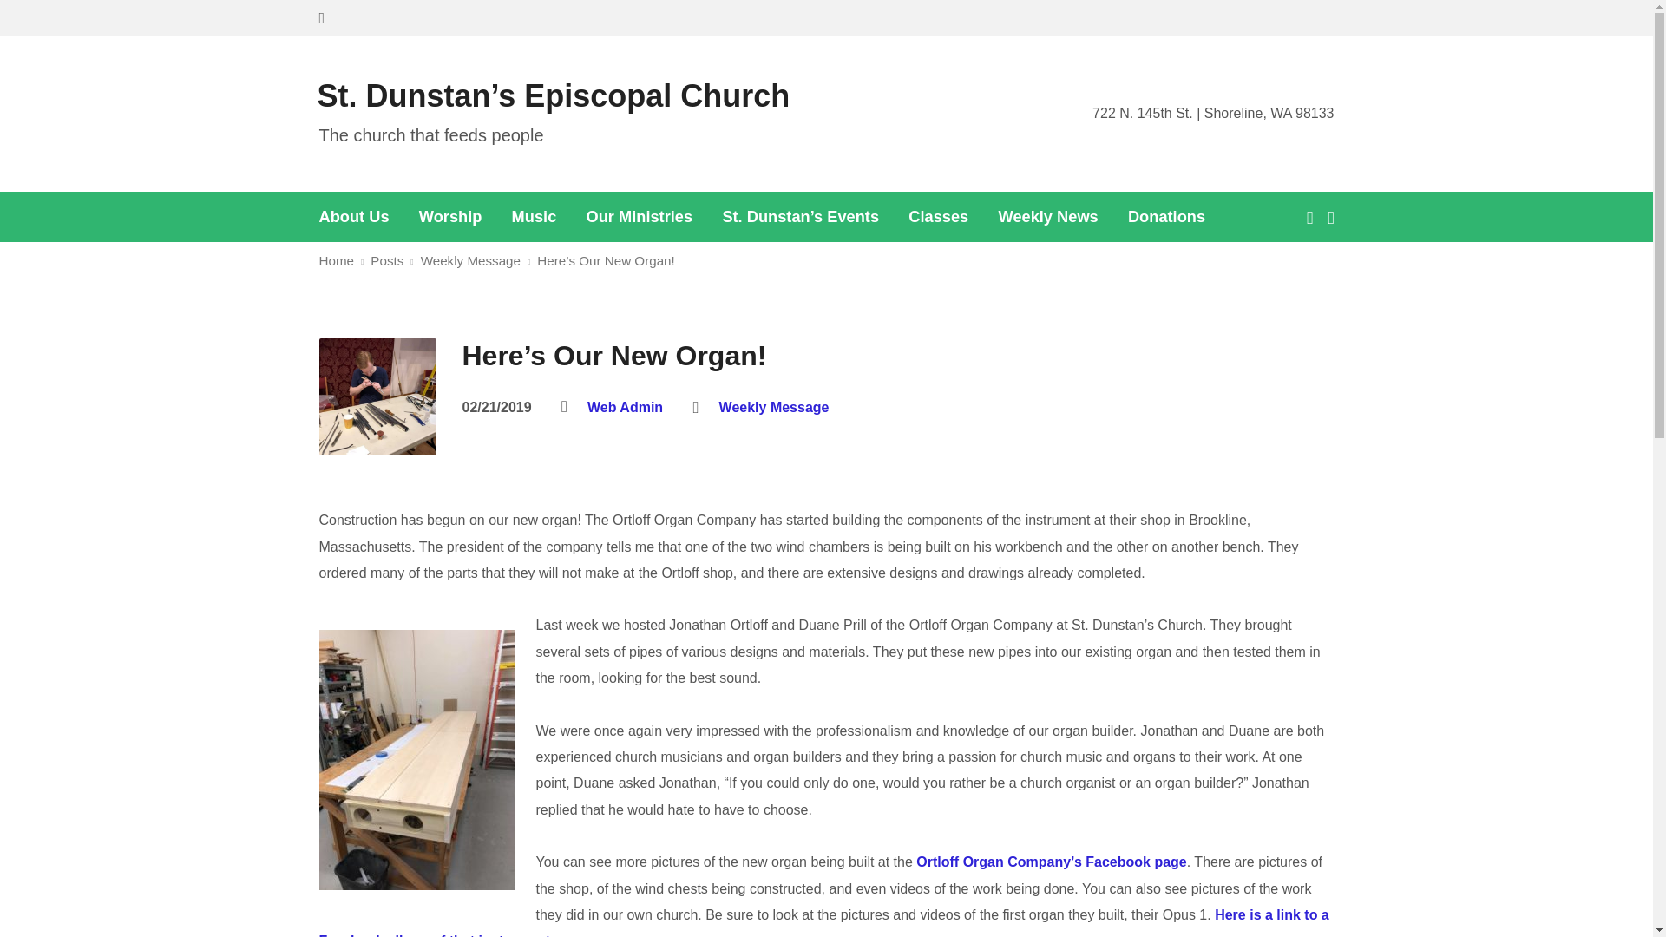  I want to click on Posts, so click(386, 260).